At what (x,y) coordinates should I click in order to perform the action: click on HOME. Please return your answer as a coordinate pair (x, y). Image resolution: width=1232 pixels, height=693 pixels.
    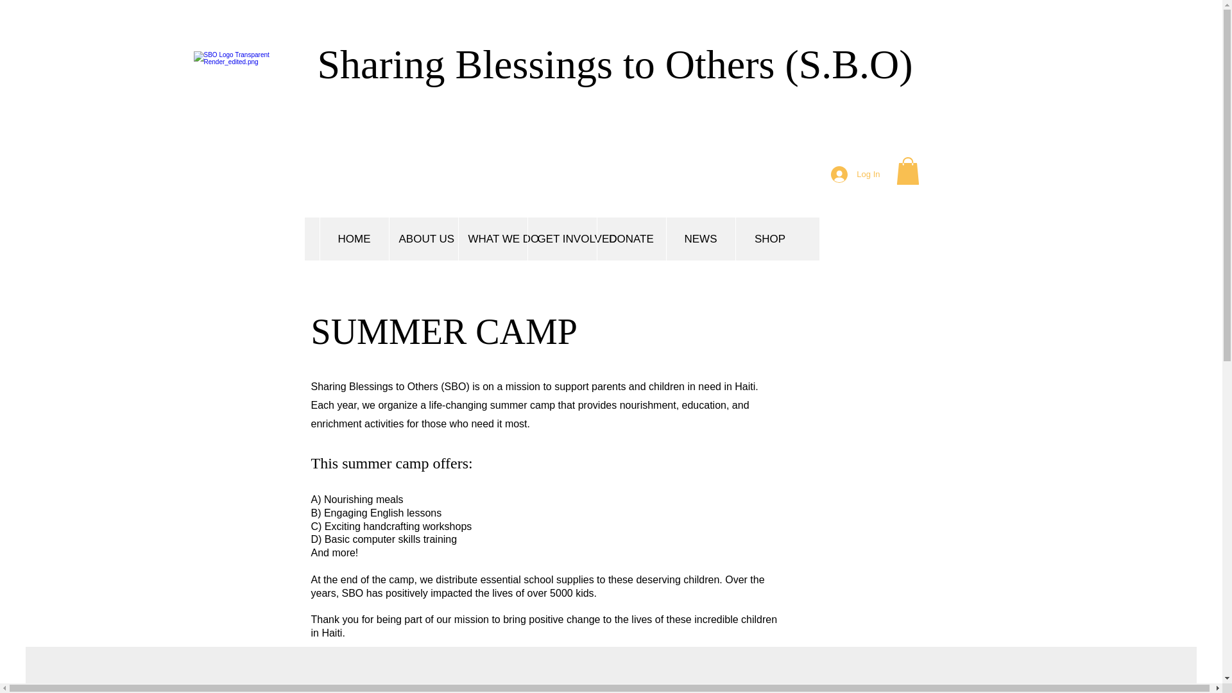
    Looking at the image, I should click on (354, 239).